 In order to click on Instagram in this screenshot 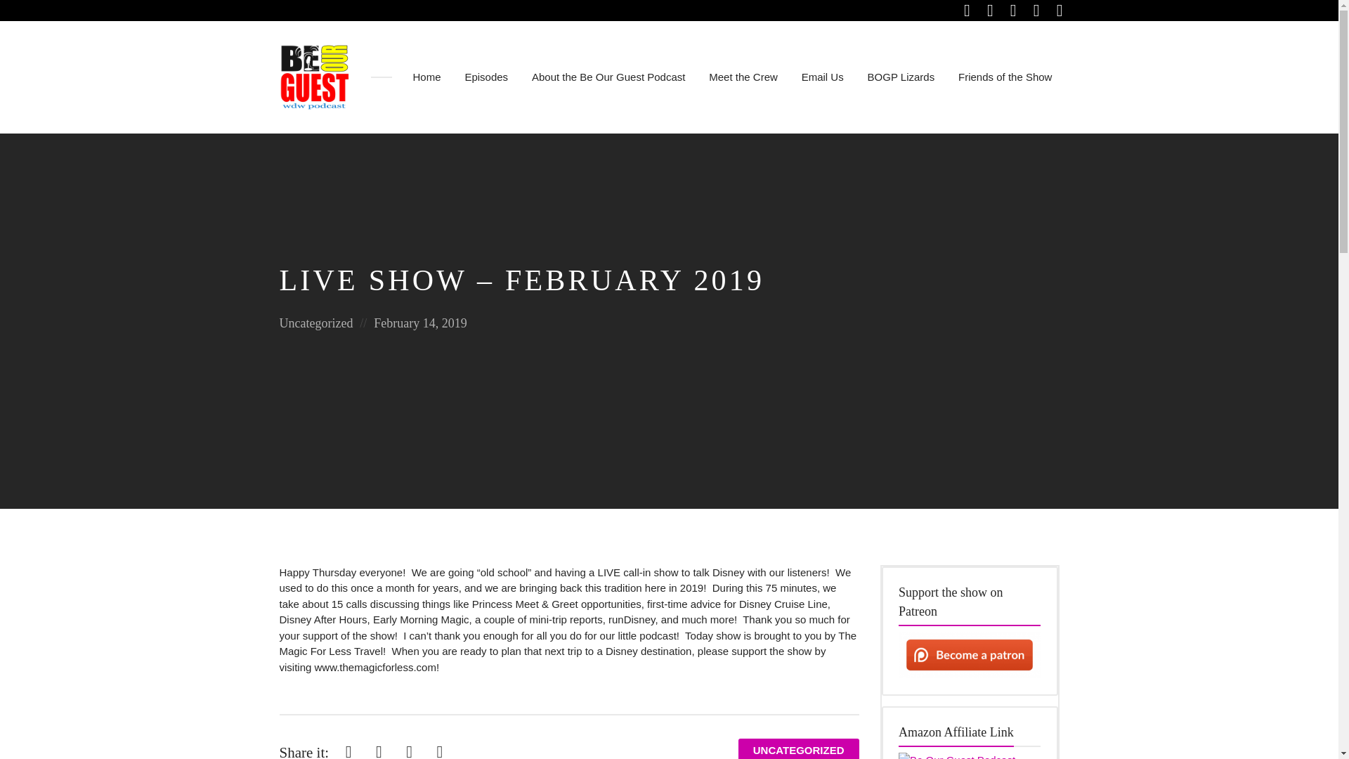, I will do `click(991, 11)`.